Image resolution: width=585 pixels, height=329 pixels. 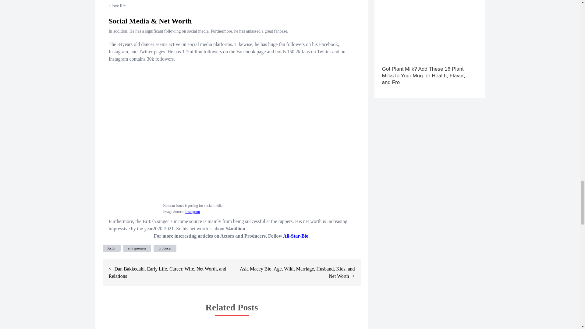 I want to click on entrepreneur, so click(x=137, y=248).